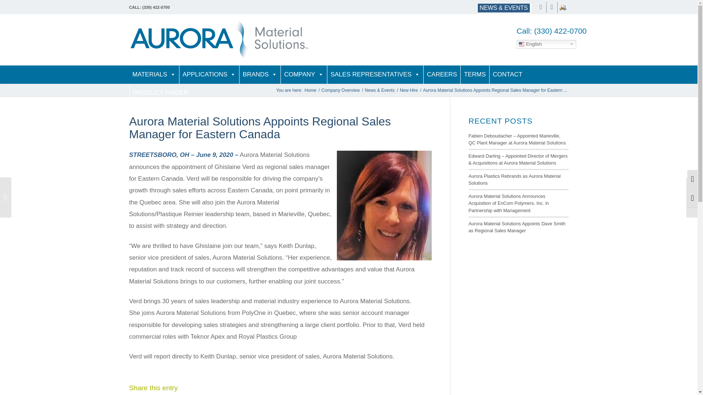 The height and width of the screenshot is (395, 703). What do you see at coordinates (546, 44) in the screenshot?
I see `English` at bounding box center [546, 44].